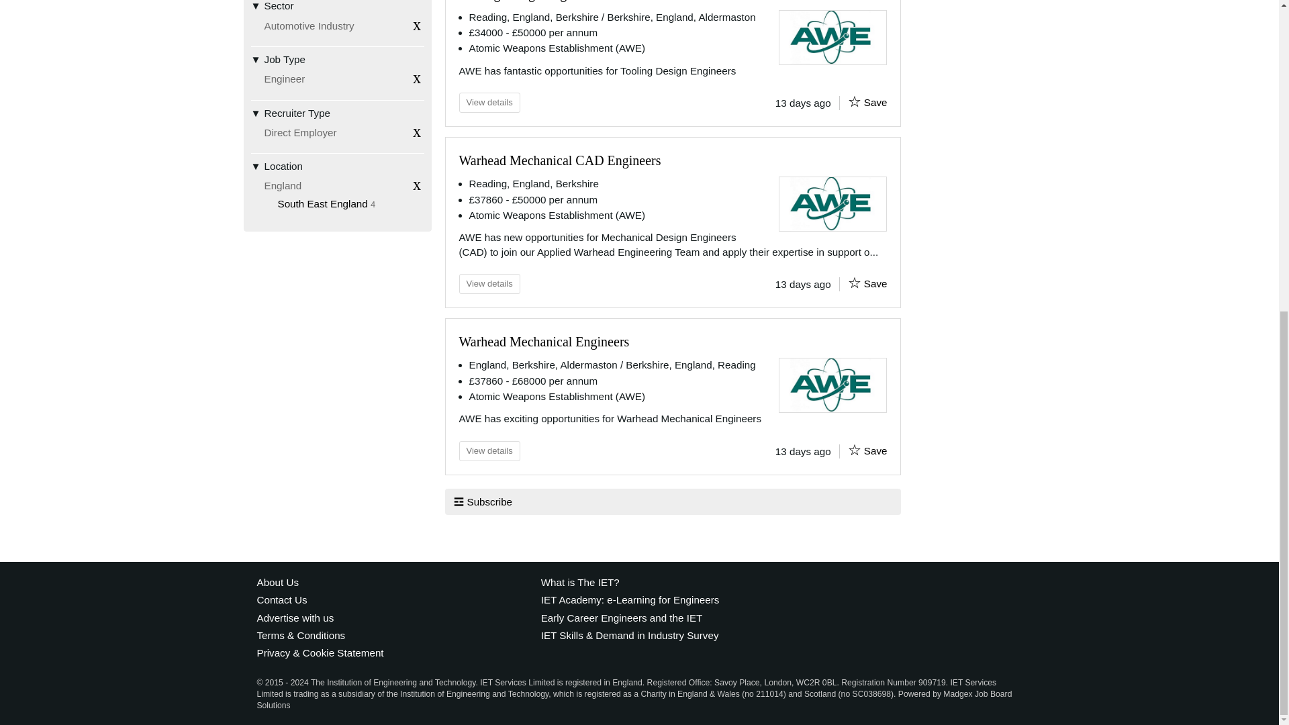 This screenshot has width=1289, height=725. I want to click on Add to shortlist, so click(854, 283).